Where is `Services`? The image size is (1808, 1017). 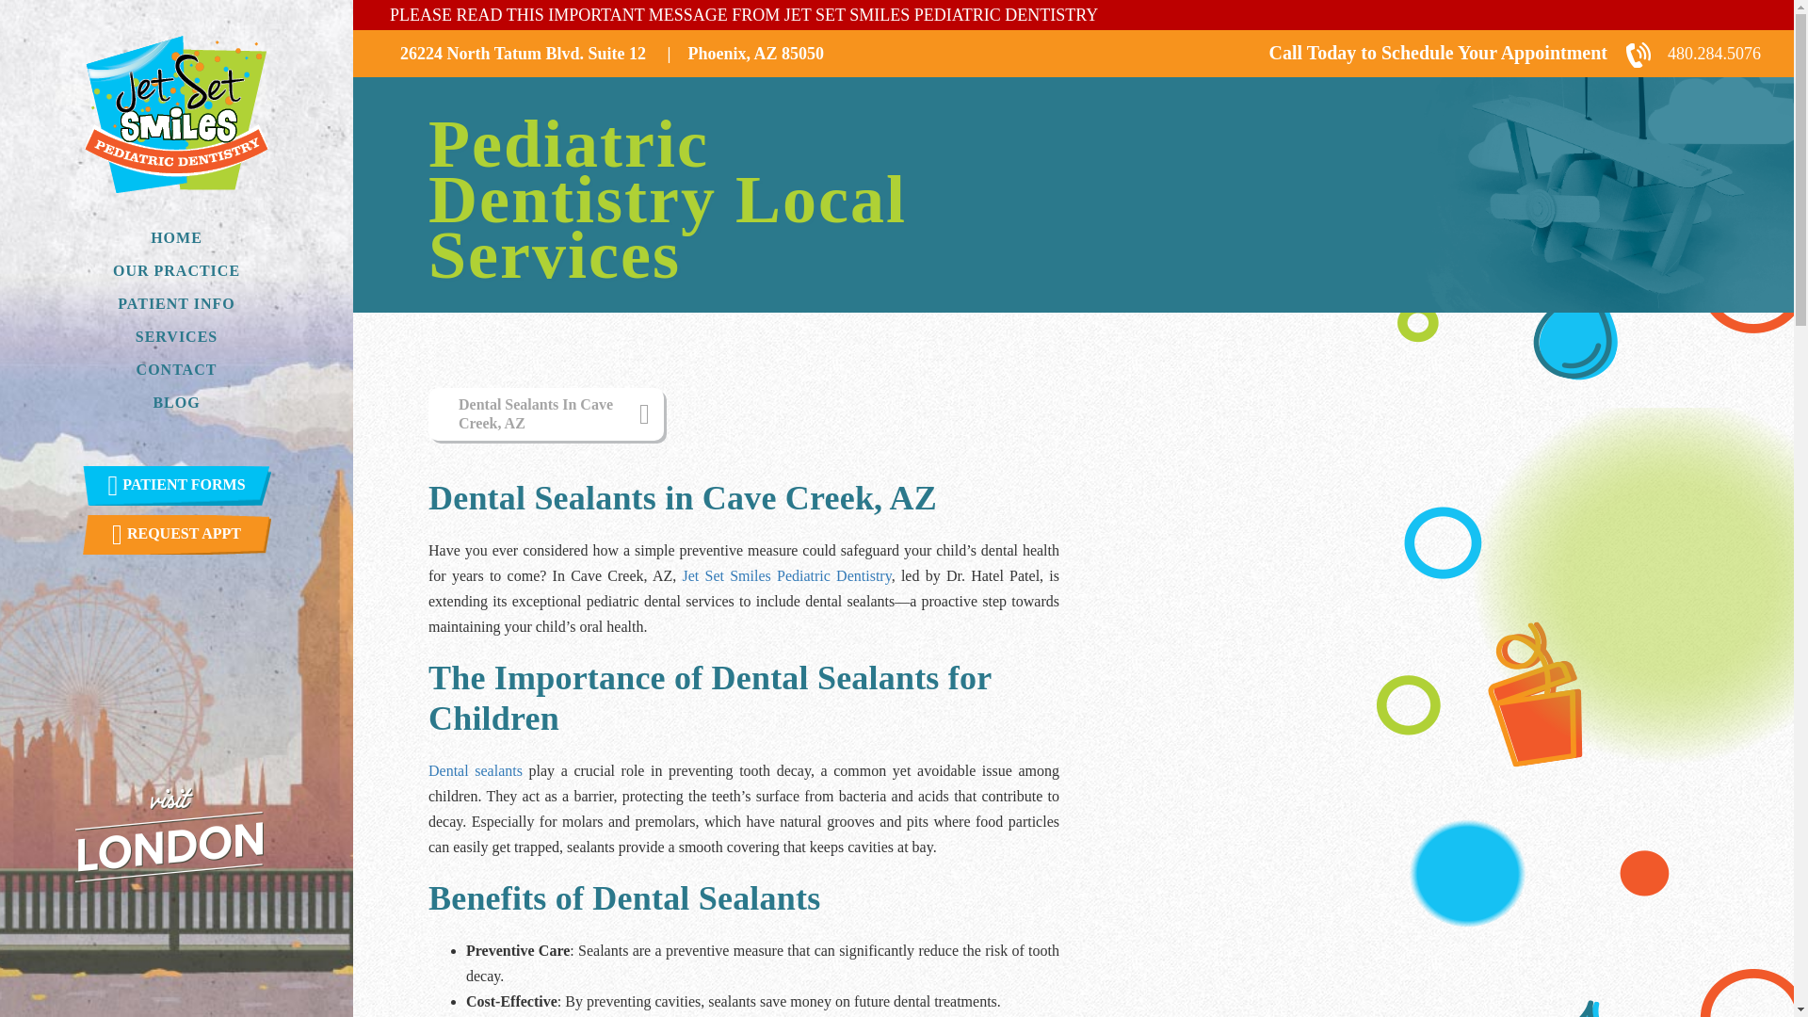 Services is located at coordinates (177, 336).